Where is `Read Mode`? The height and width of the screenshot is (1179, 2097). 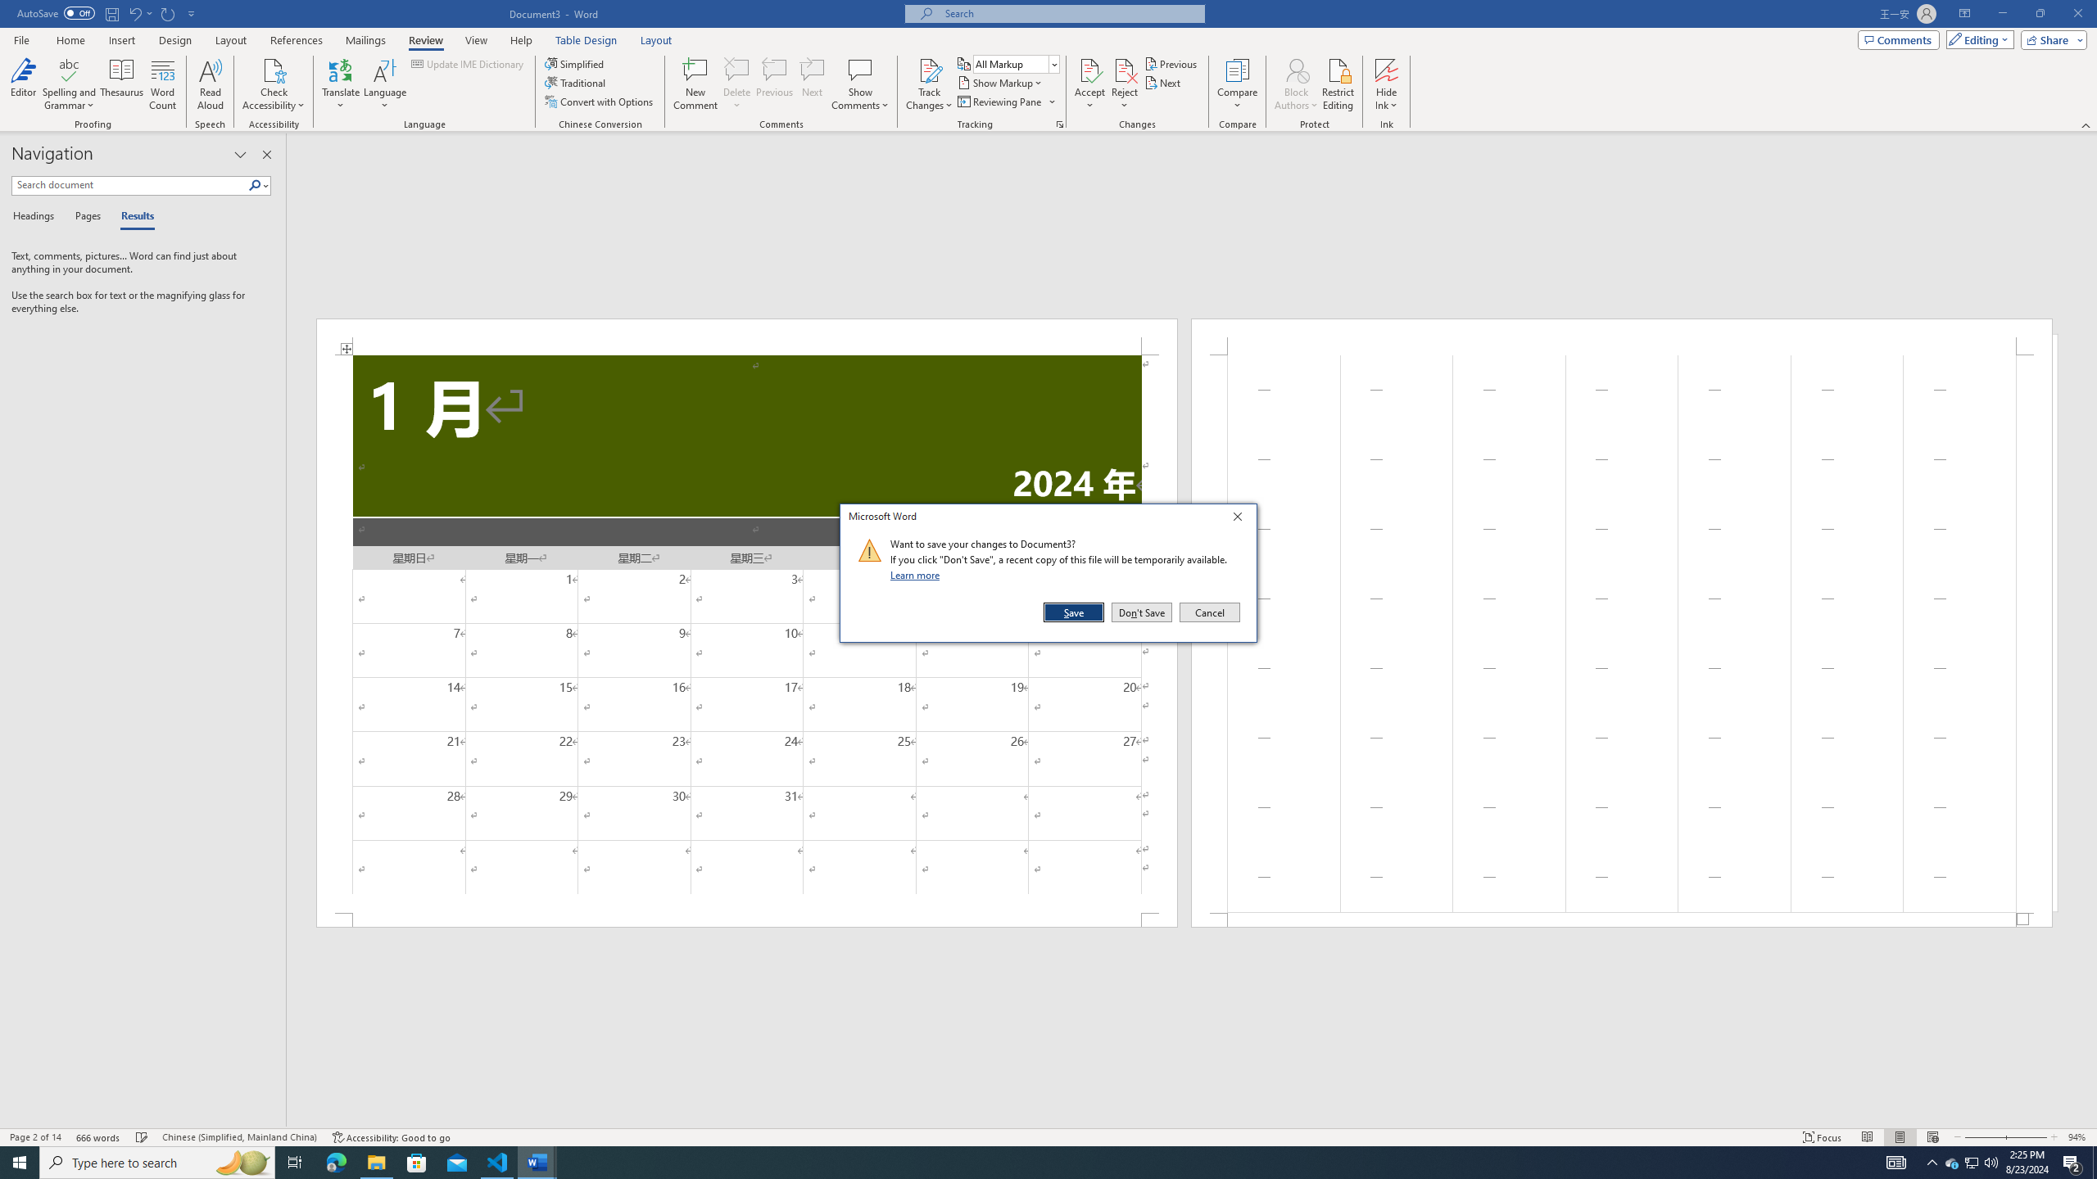 Read Mode is located at coordinates (1933, 1137).